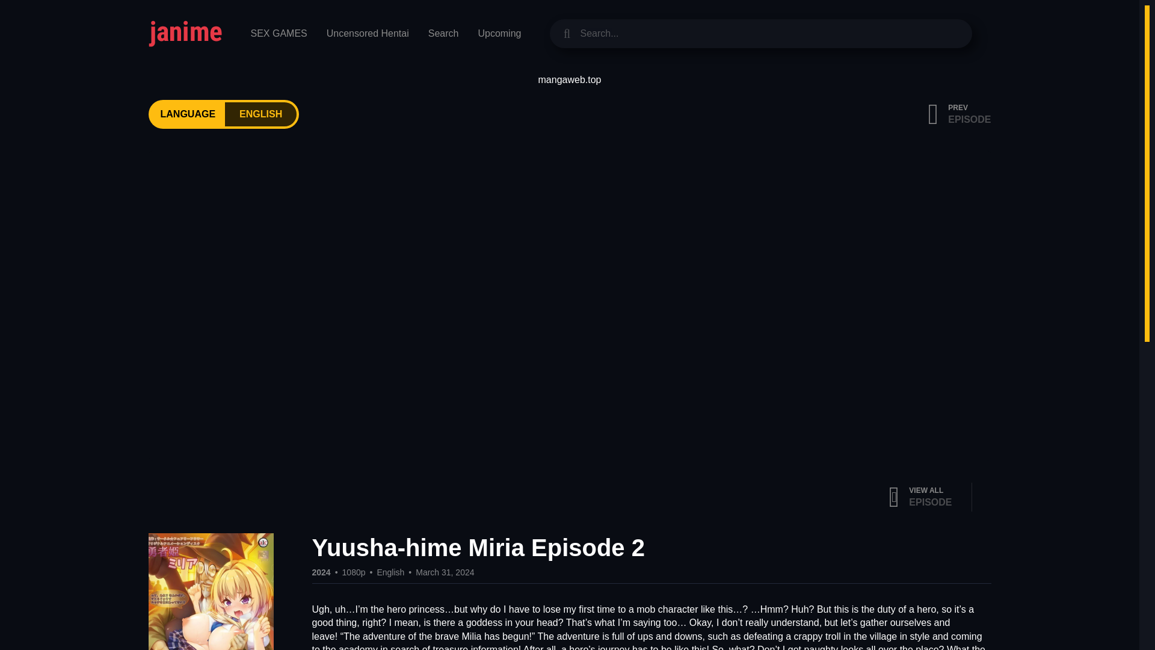 The width and height of the screenshot is (1155, 650). What do you see at coordinates (278, 33) in the screenshot?
I see `SEX GAMES` at bounding box center [278, 33].